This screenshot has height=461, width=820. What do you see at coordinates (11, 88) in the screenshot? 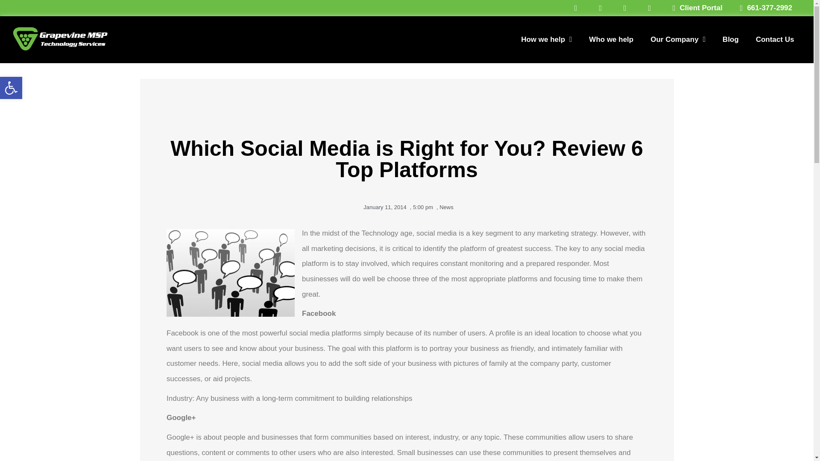
I see `Accessibility Tools` at bounding box center [11, 88].